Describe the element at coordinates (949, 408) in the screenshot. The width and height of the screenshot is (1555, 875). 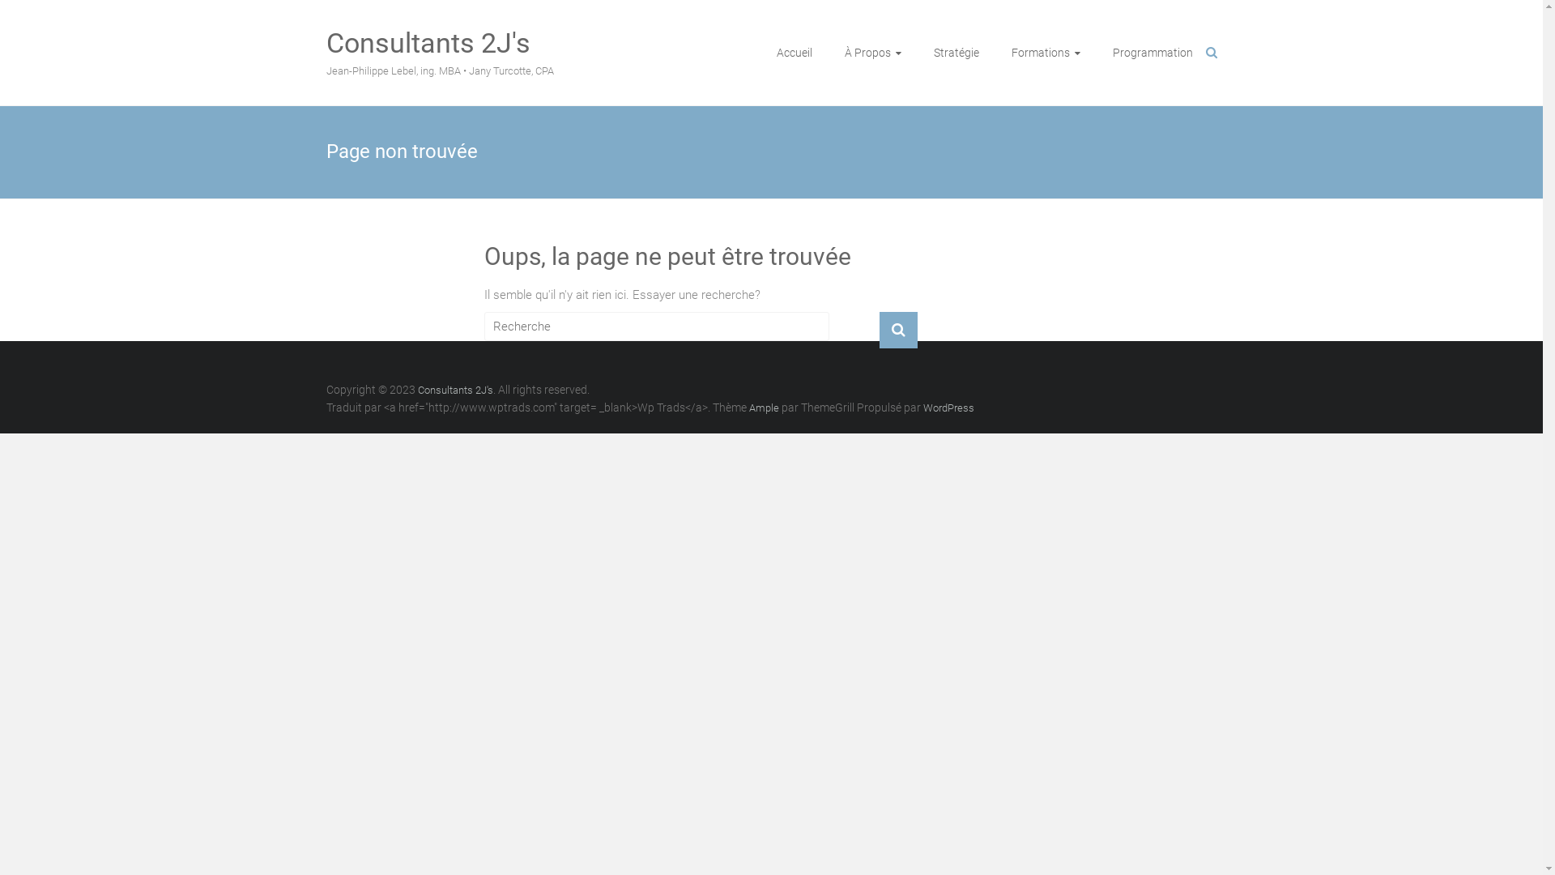
I see `WordPress` at that location.